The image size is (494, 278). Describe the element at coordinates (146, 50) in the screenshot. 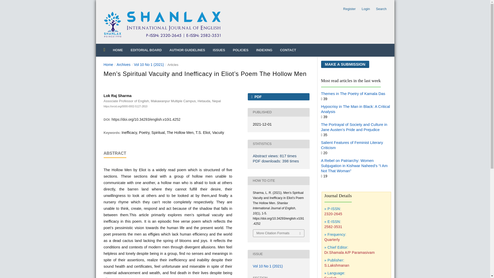

I see `EDITORIAL BOARD` at that location.